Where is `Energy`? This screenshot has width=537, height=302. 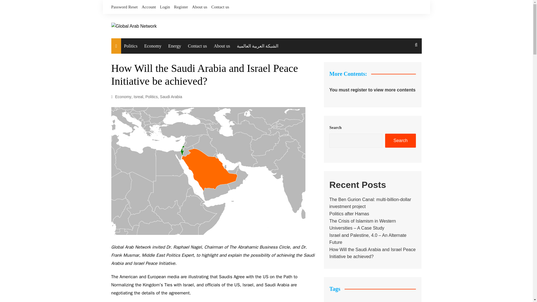 Energy is located at coordinates (175, 46).